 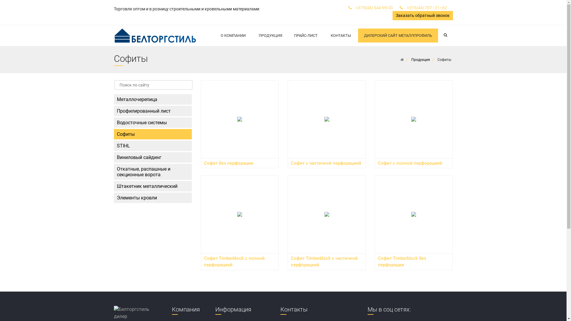 I want to click on STIHL, so click(x=153, y=146).